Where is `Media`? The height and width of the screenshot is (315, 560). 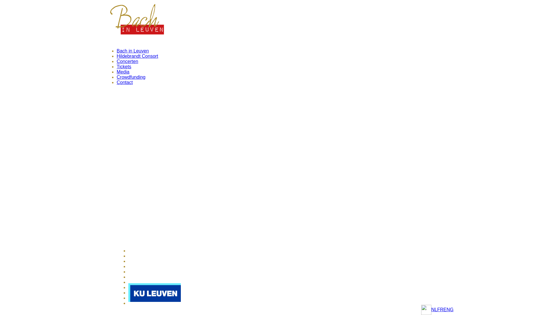
Media is located at coordinates (123, 72).